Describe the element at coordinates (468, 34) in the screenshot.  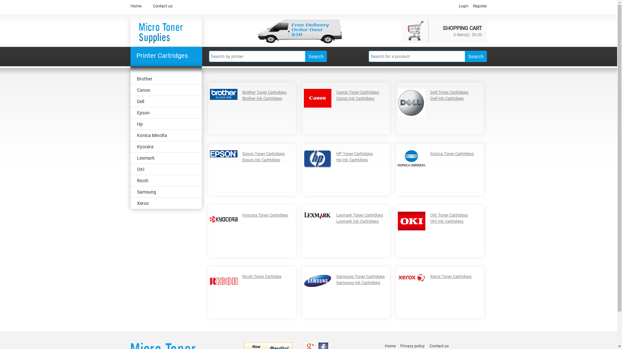
I see `0 item(s) - $0.00` at that location.